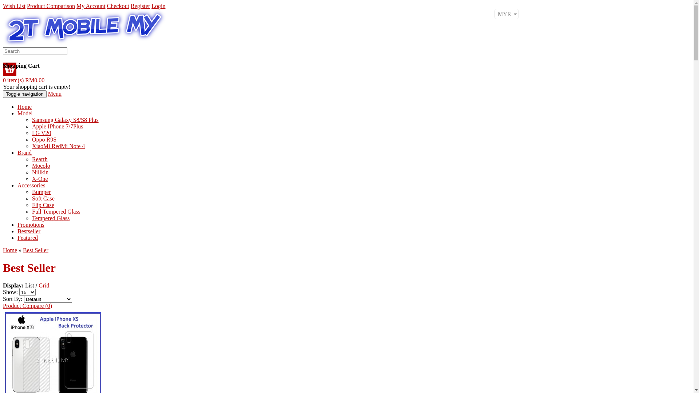 This screenshot has height=393, width=699. I want to click on Apple IPhone 7/7Plus, so click(58, 127).